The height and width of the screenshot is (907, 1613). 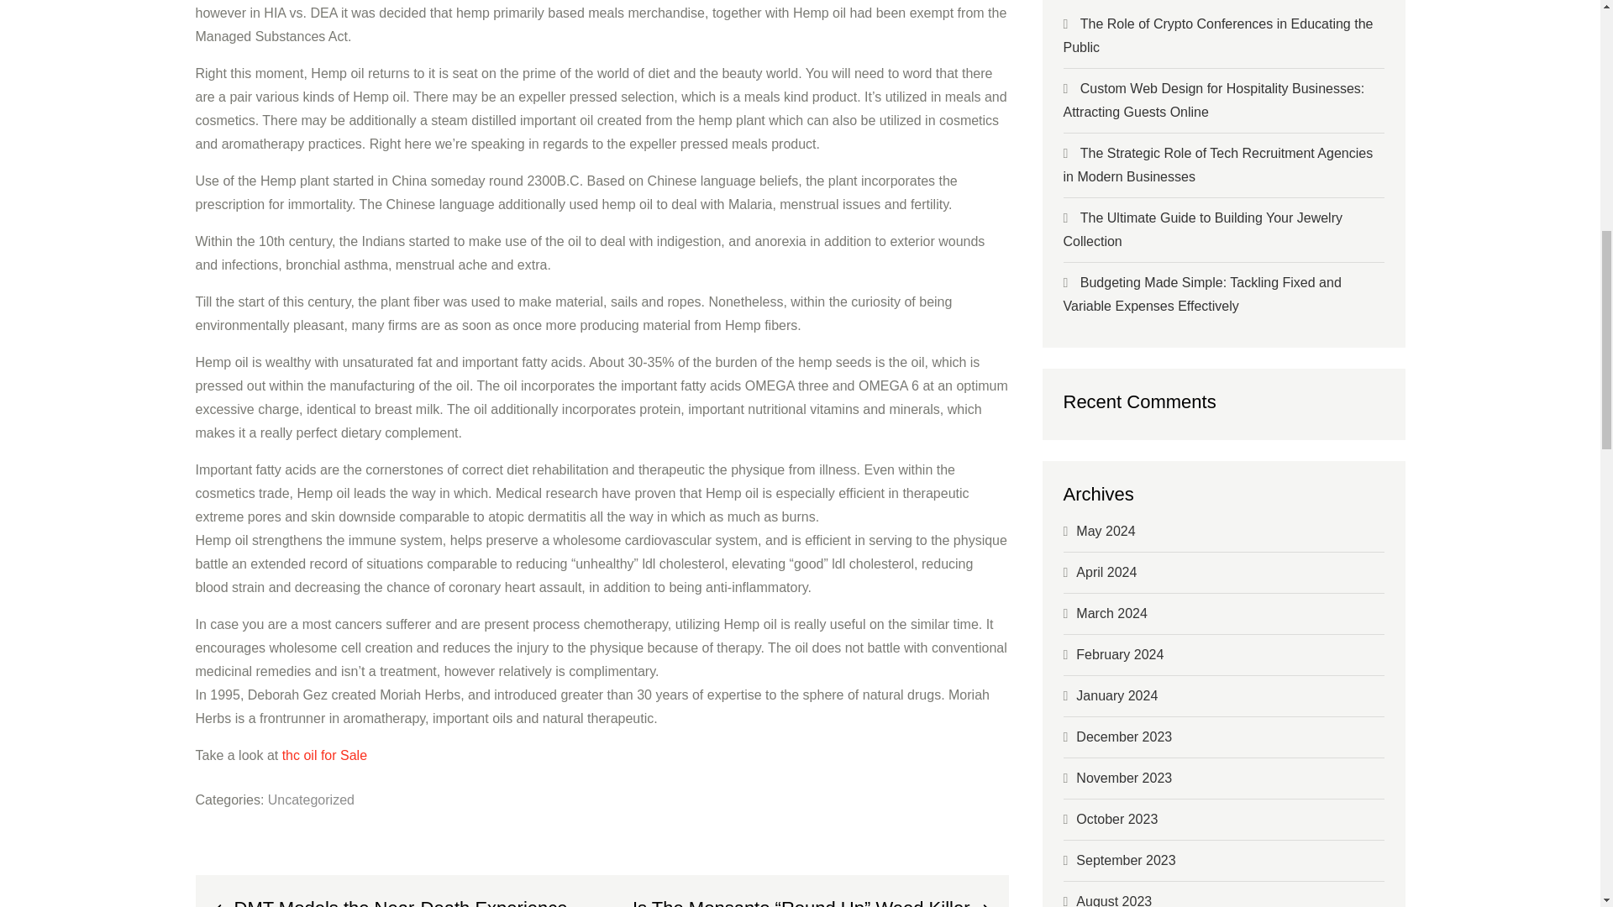 What do you see at coordinates (1124, 737) in the screenshot?
I see `December 2023` at bounding box center [1124, 737].